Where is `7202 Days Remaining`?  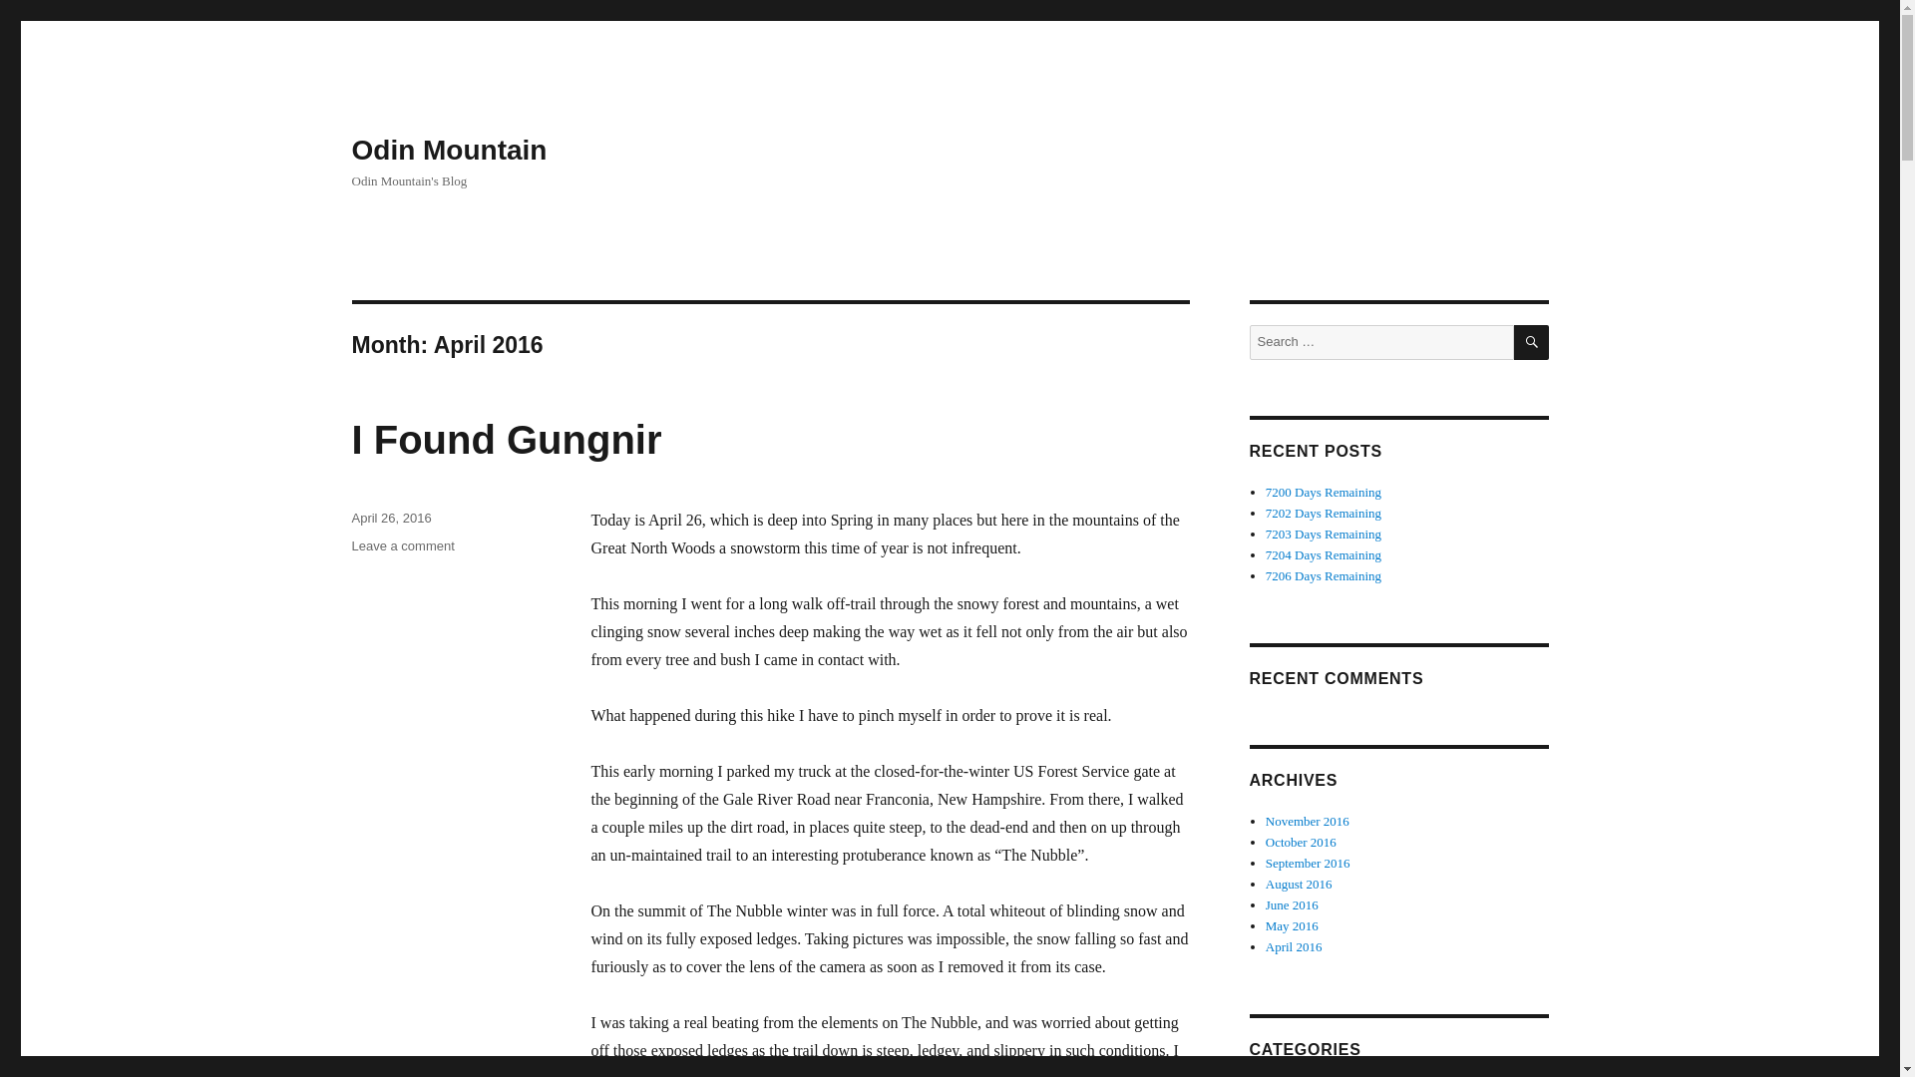
7202 Days Remaining is located at coordinates (391, 518).